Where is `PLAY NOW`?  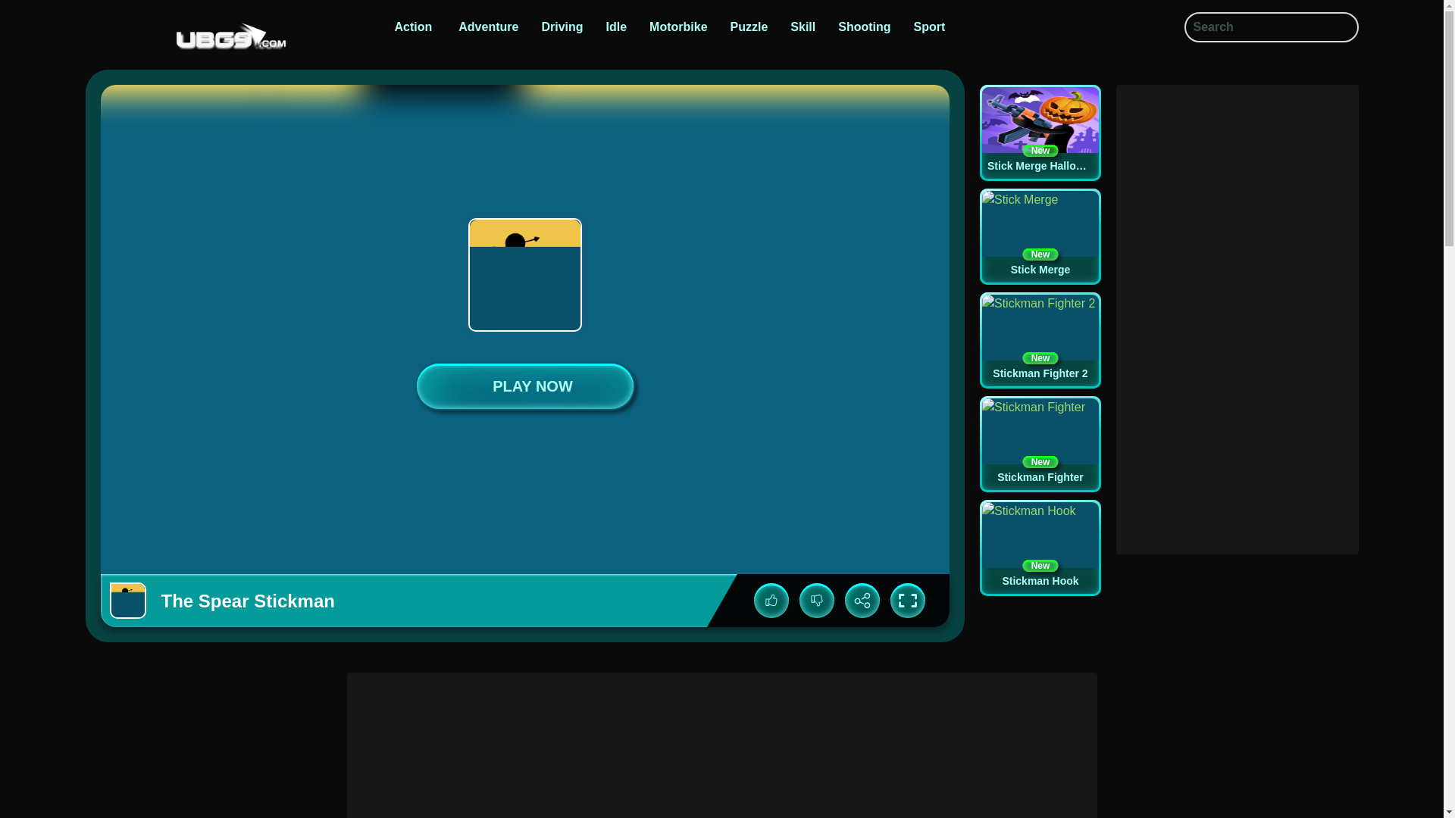 PLAY NOW is located at coordinates (562, 27).